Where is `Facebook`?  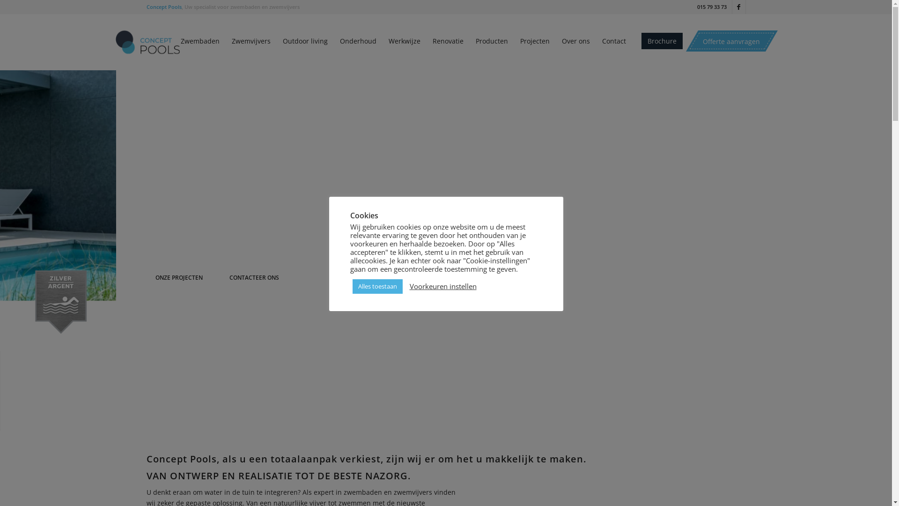
Facebook is located at coordinates (739, 7).